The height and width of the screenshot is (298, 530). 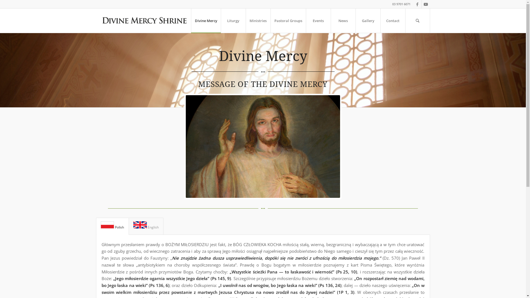 I want to click on Youtube, so click(x=426, y=4).